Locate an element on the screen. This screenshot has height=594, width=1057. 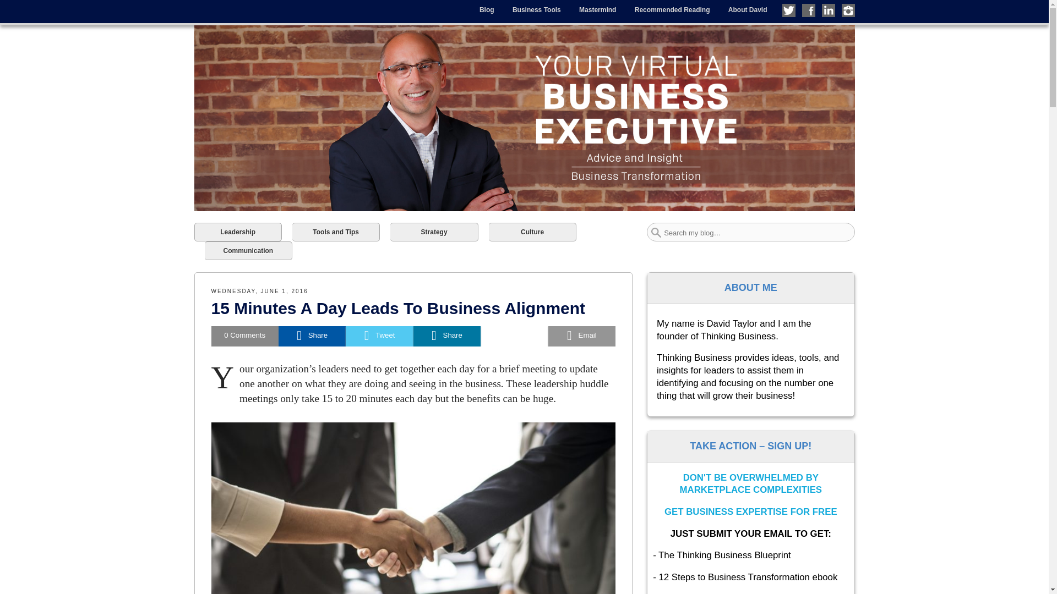
Share on Facebook is located at coordinates (312, 335).